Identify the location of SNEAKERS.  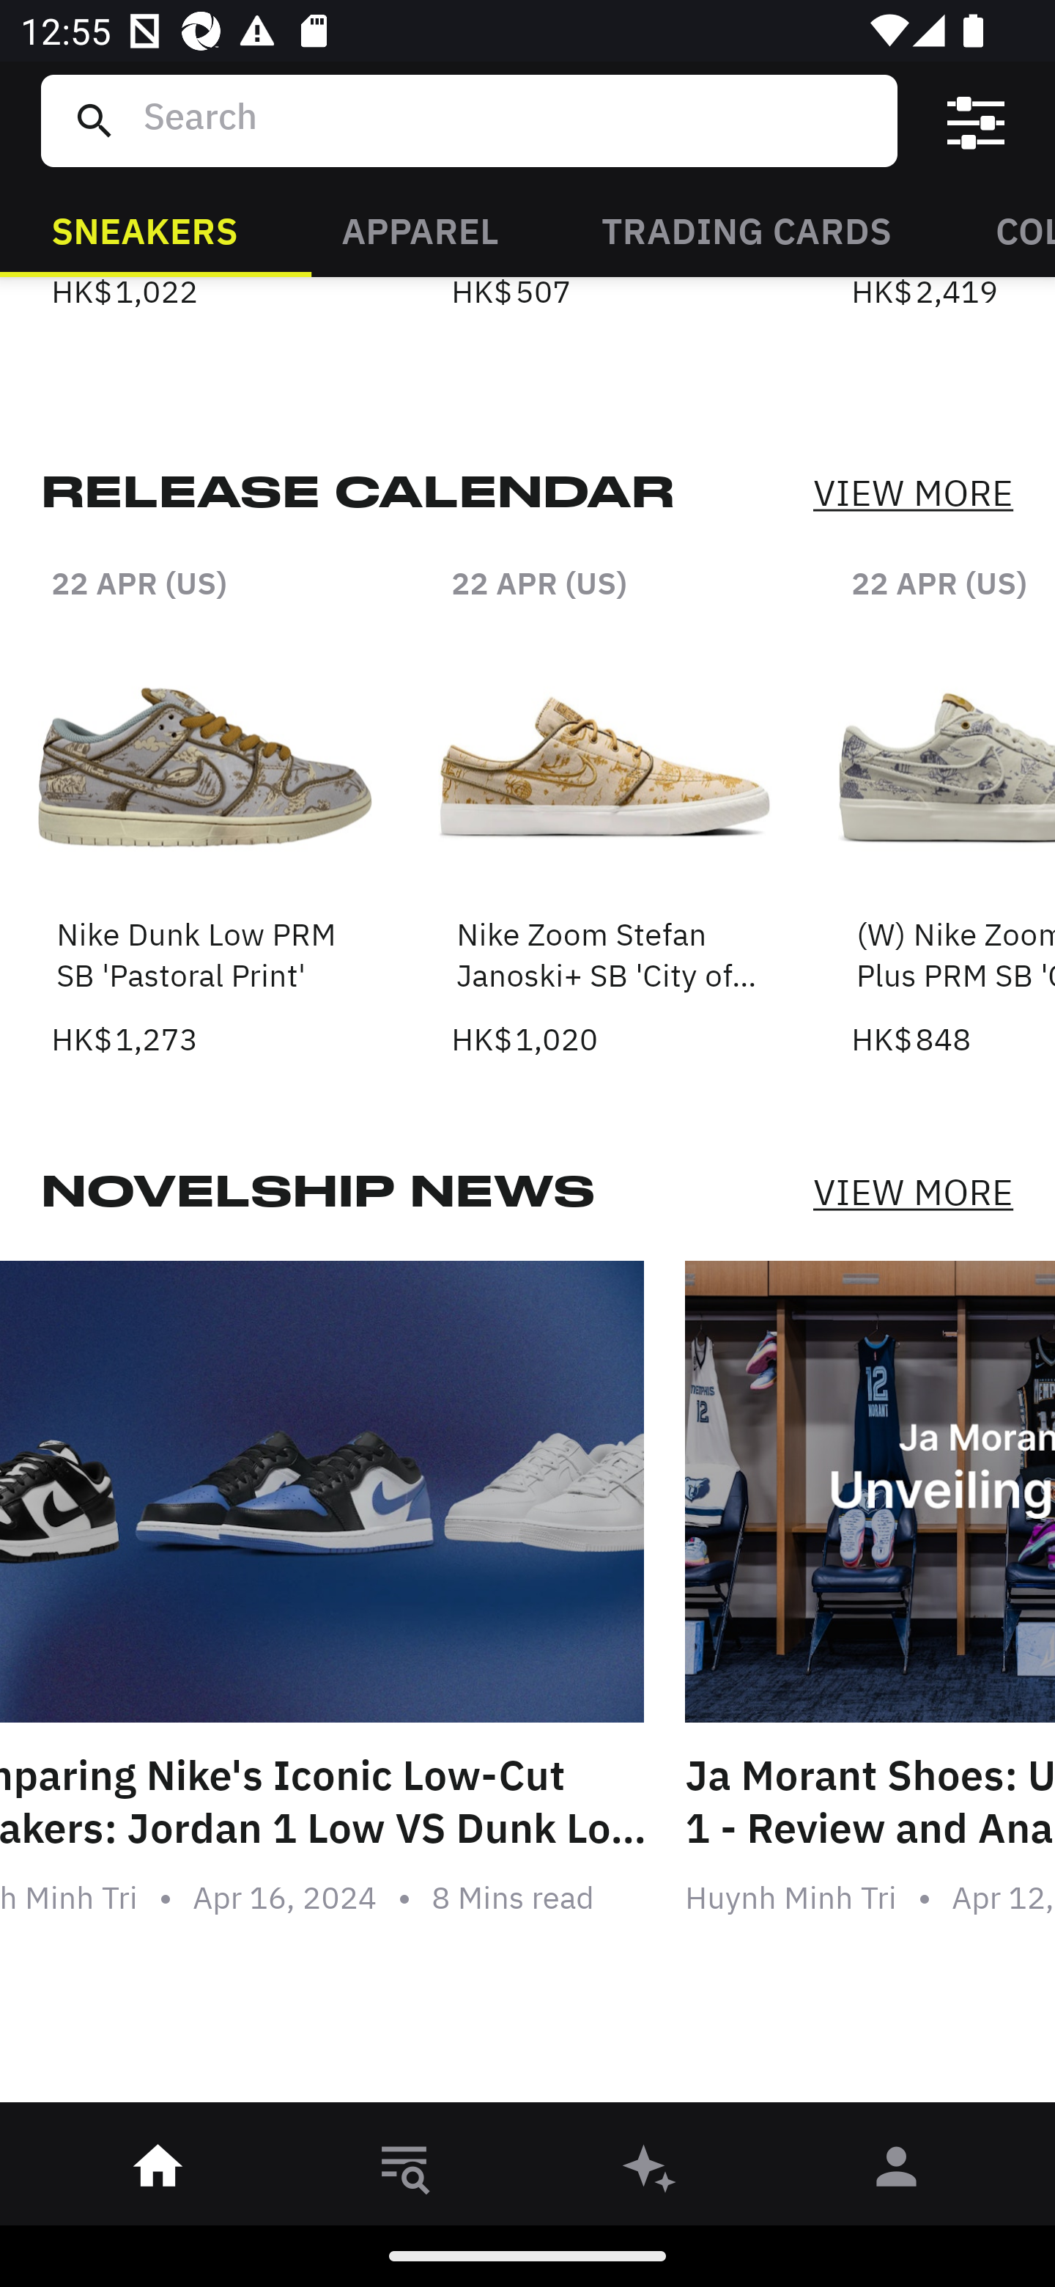
(144, 229).